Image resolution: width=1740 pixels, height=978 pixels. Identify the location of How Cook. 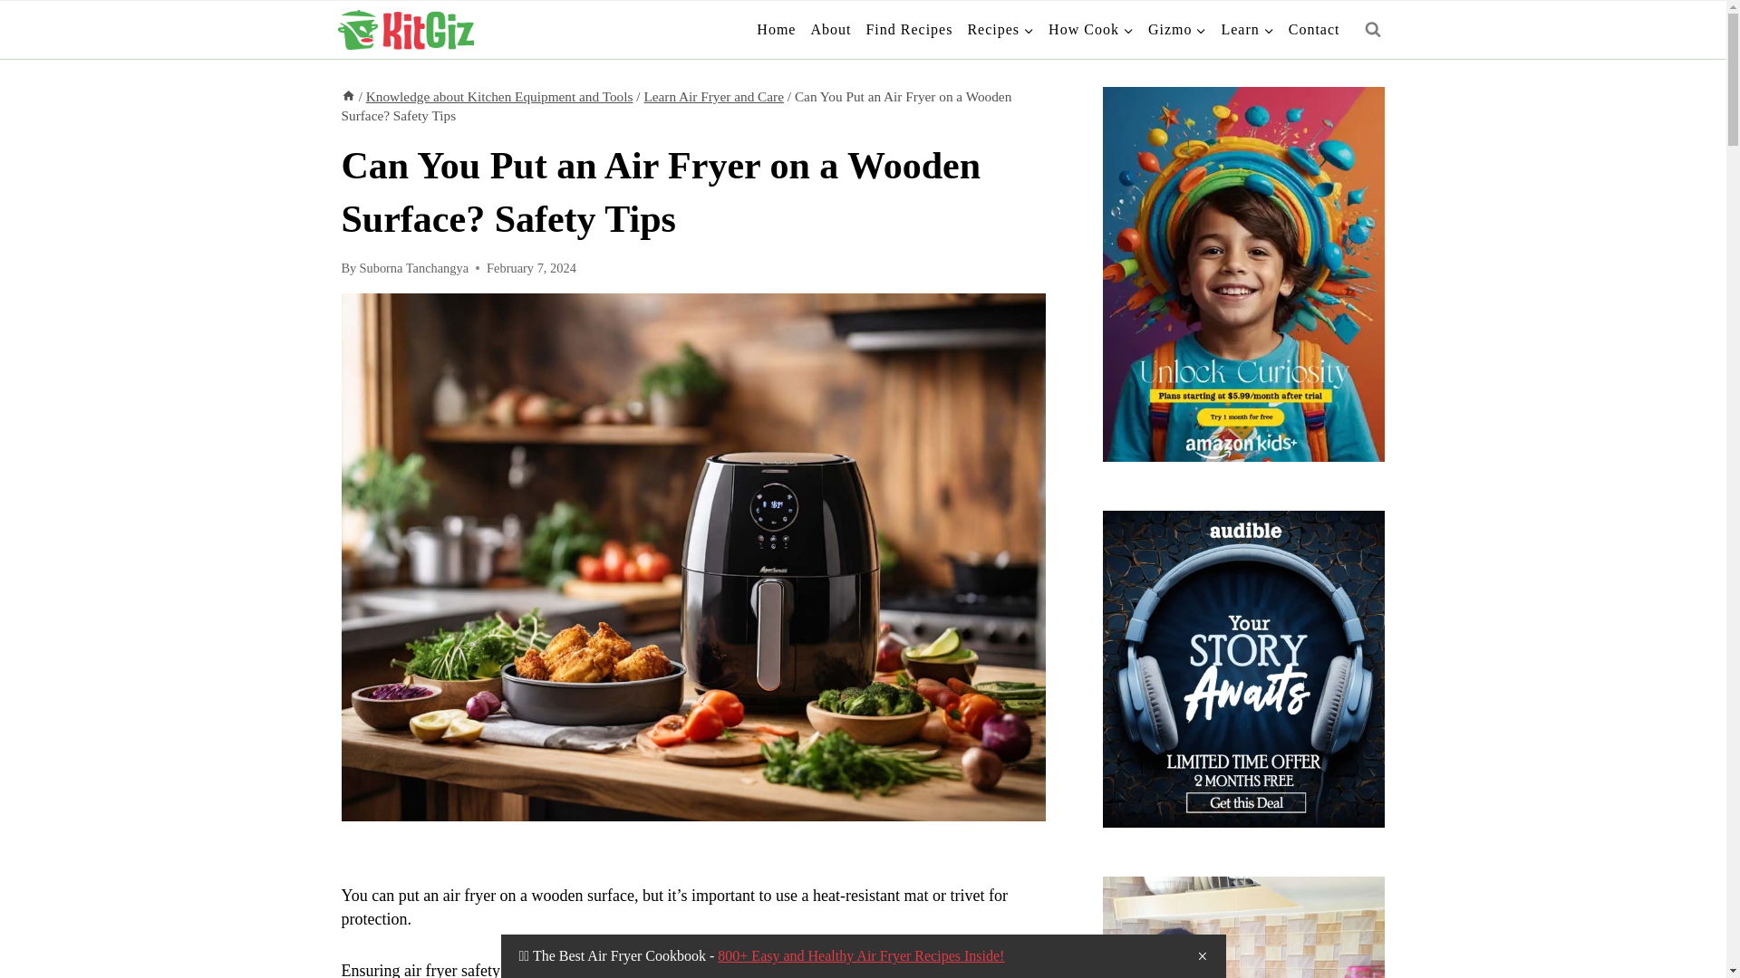
(1091, 30).